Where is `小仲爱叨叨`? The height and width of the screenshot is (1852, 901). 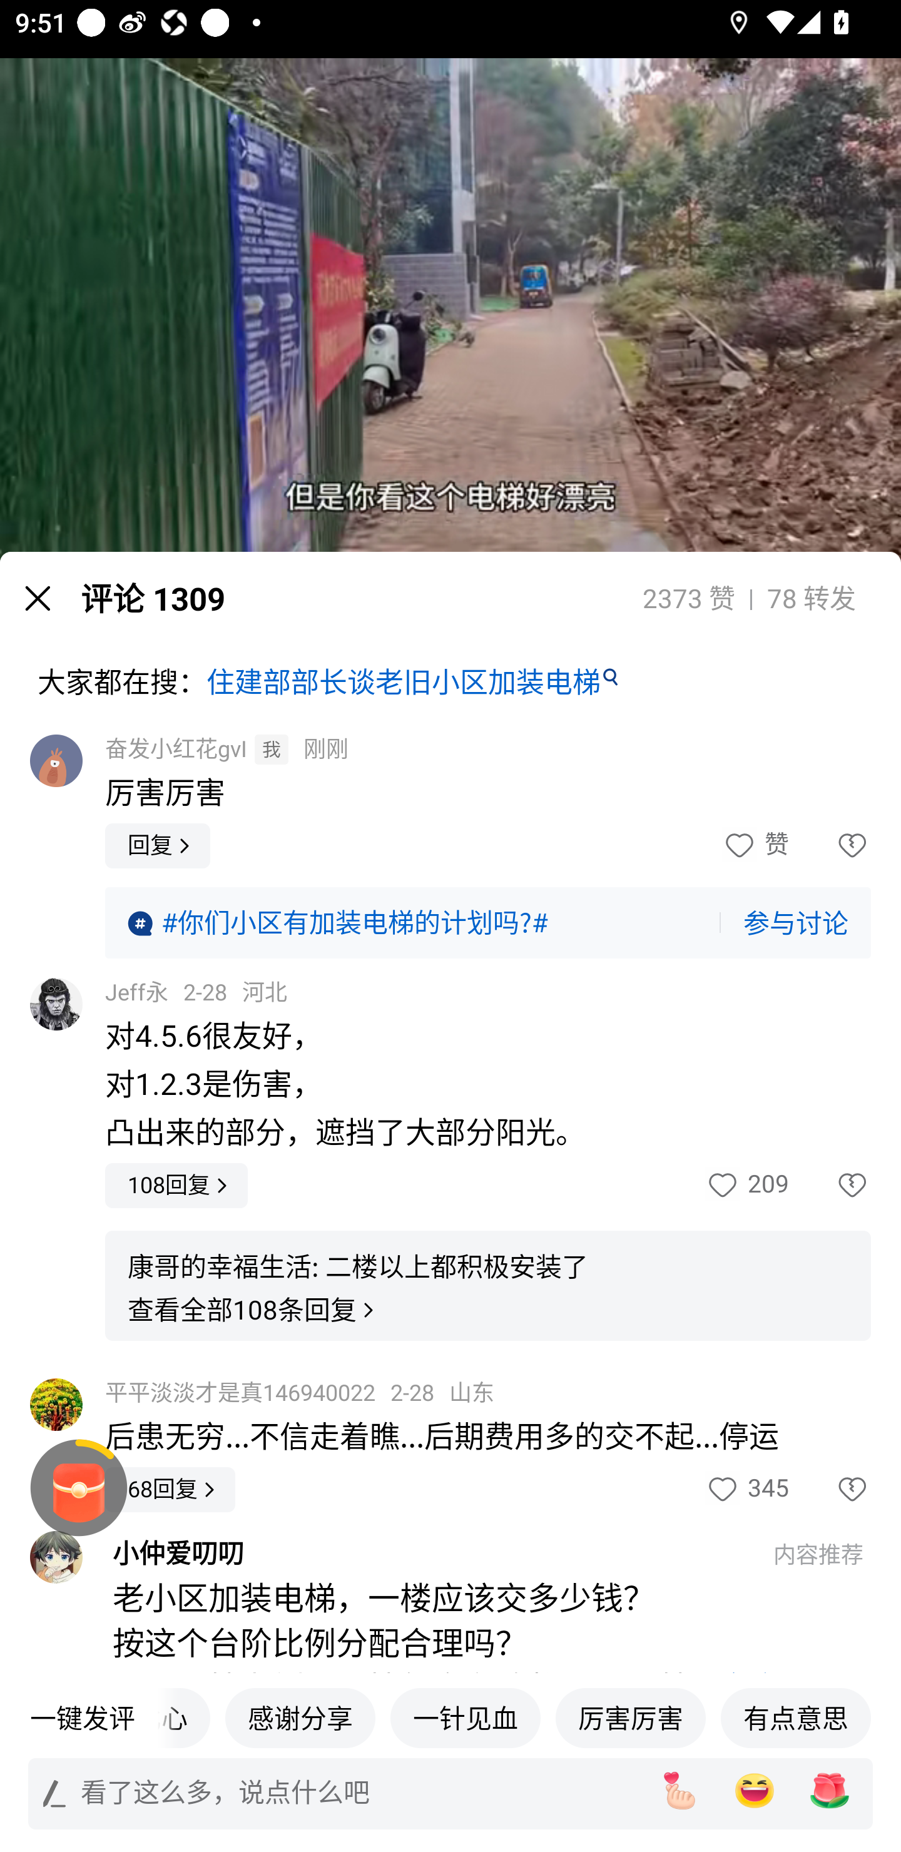
小仲爱叨叨 is located at coordinates (432, 1554).